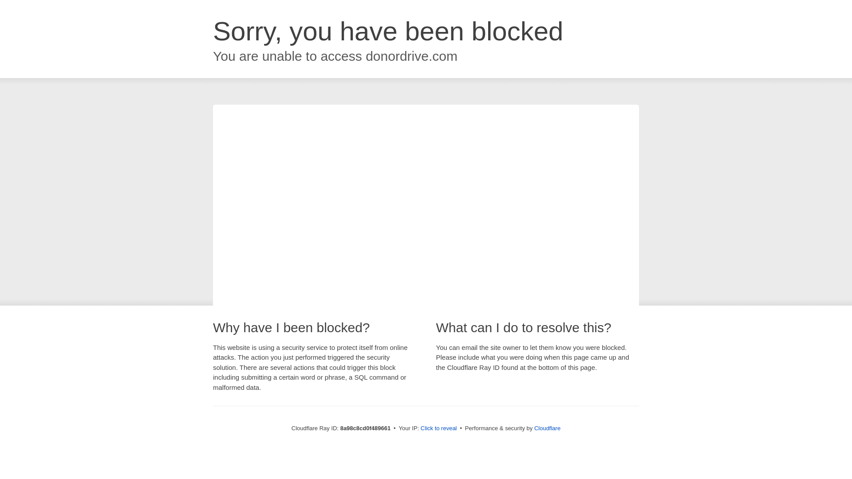  Describe the element at coordinates (438, 428) in the screenshot. I see `Click to reveal` at that location.